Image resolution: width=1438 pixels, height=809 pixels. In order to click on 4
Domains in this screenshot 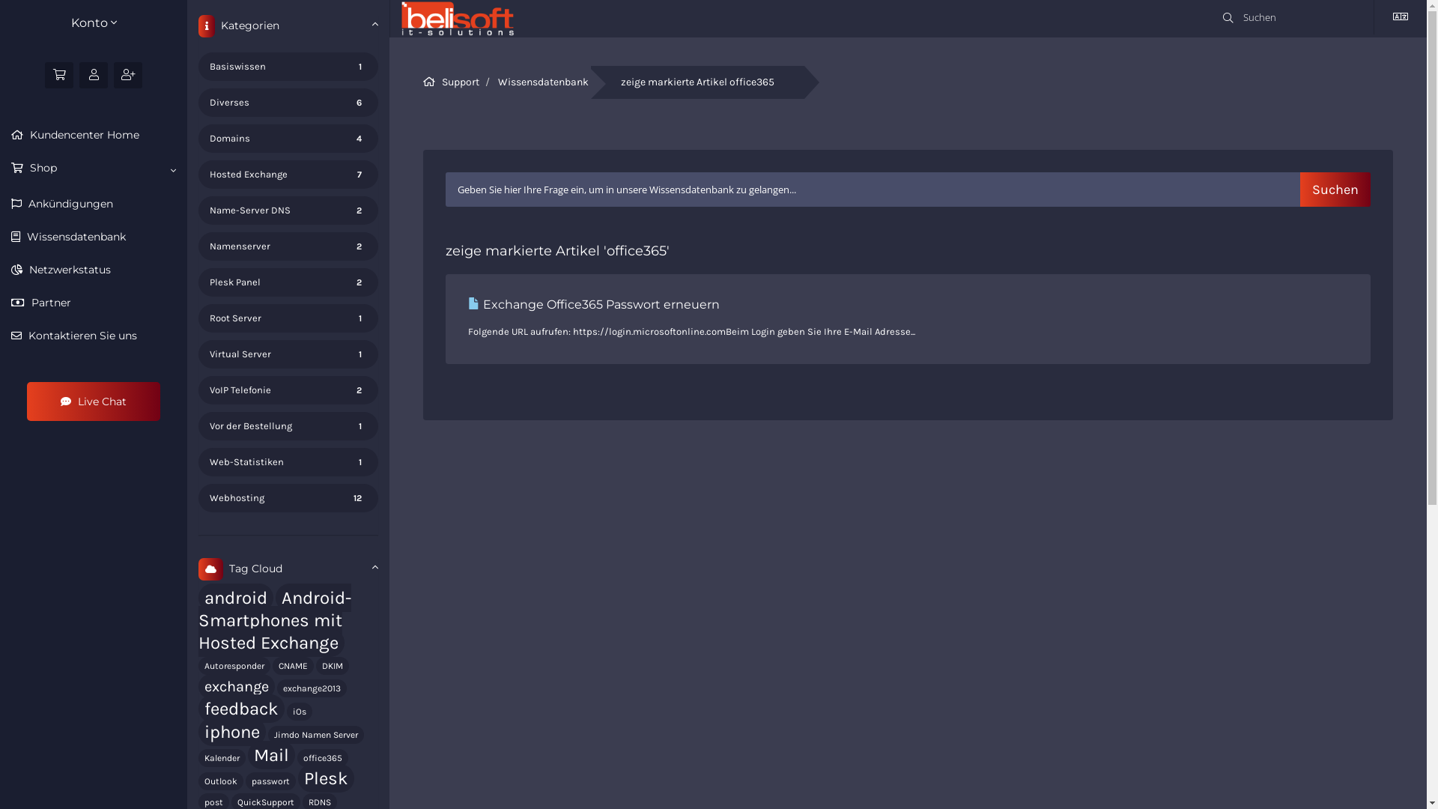, I will do `click(288, 139)`.